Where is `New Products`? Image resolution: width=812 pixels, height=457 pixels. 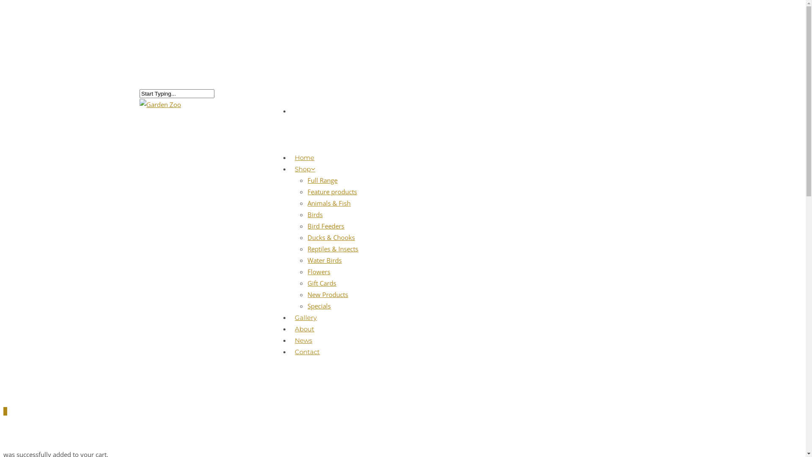
New Products is located at coordinates (328, 295).